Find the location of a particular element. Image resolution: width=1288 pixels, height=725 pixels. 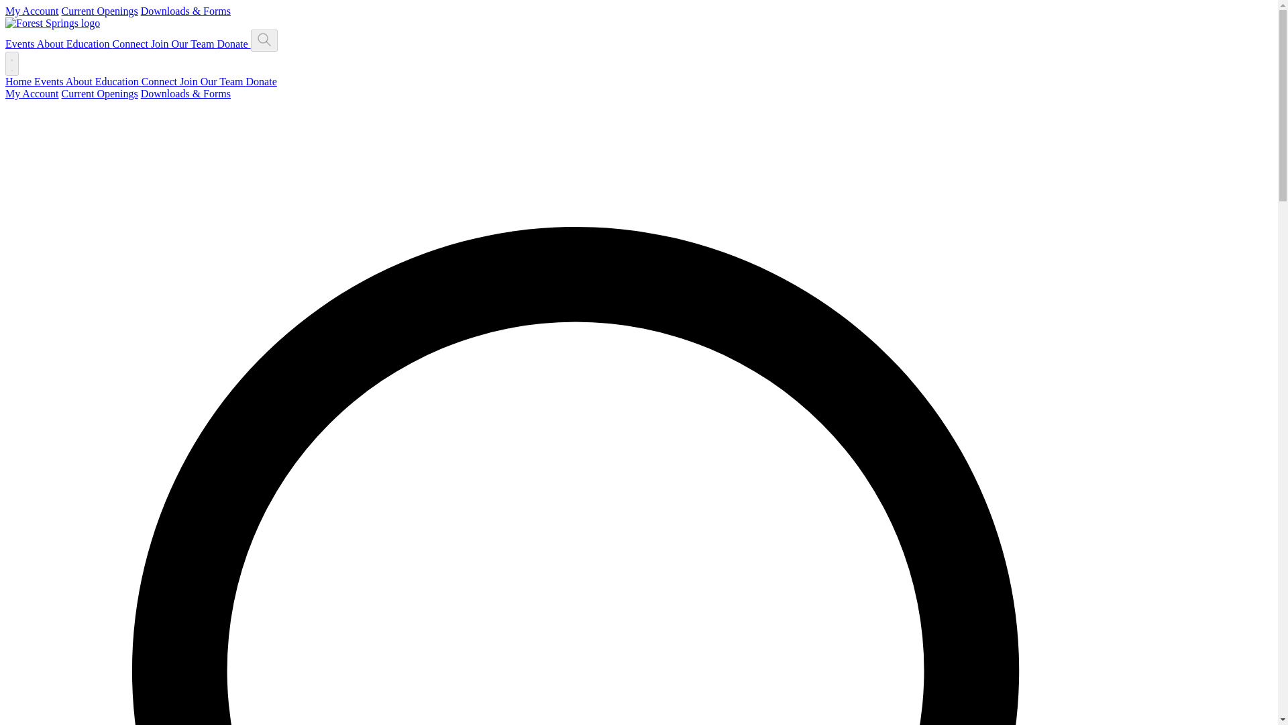

Join Our Team is located at coordinates (213, 81).